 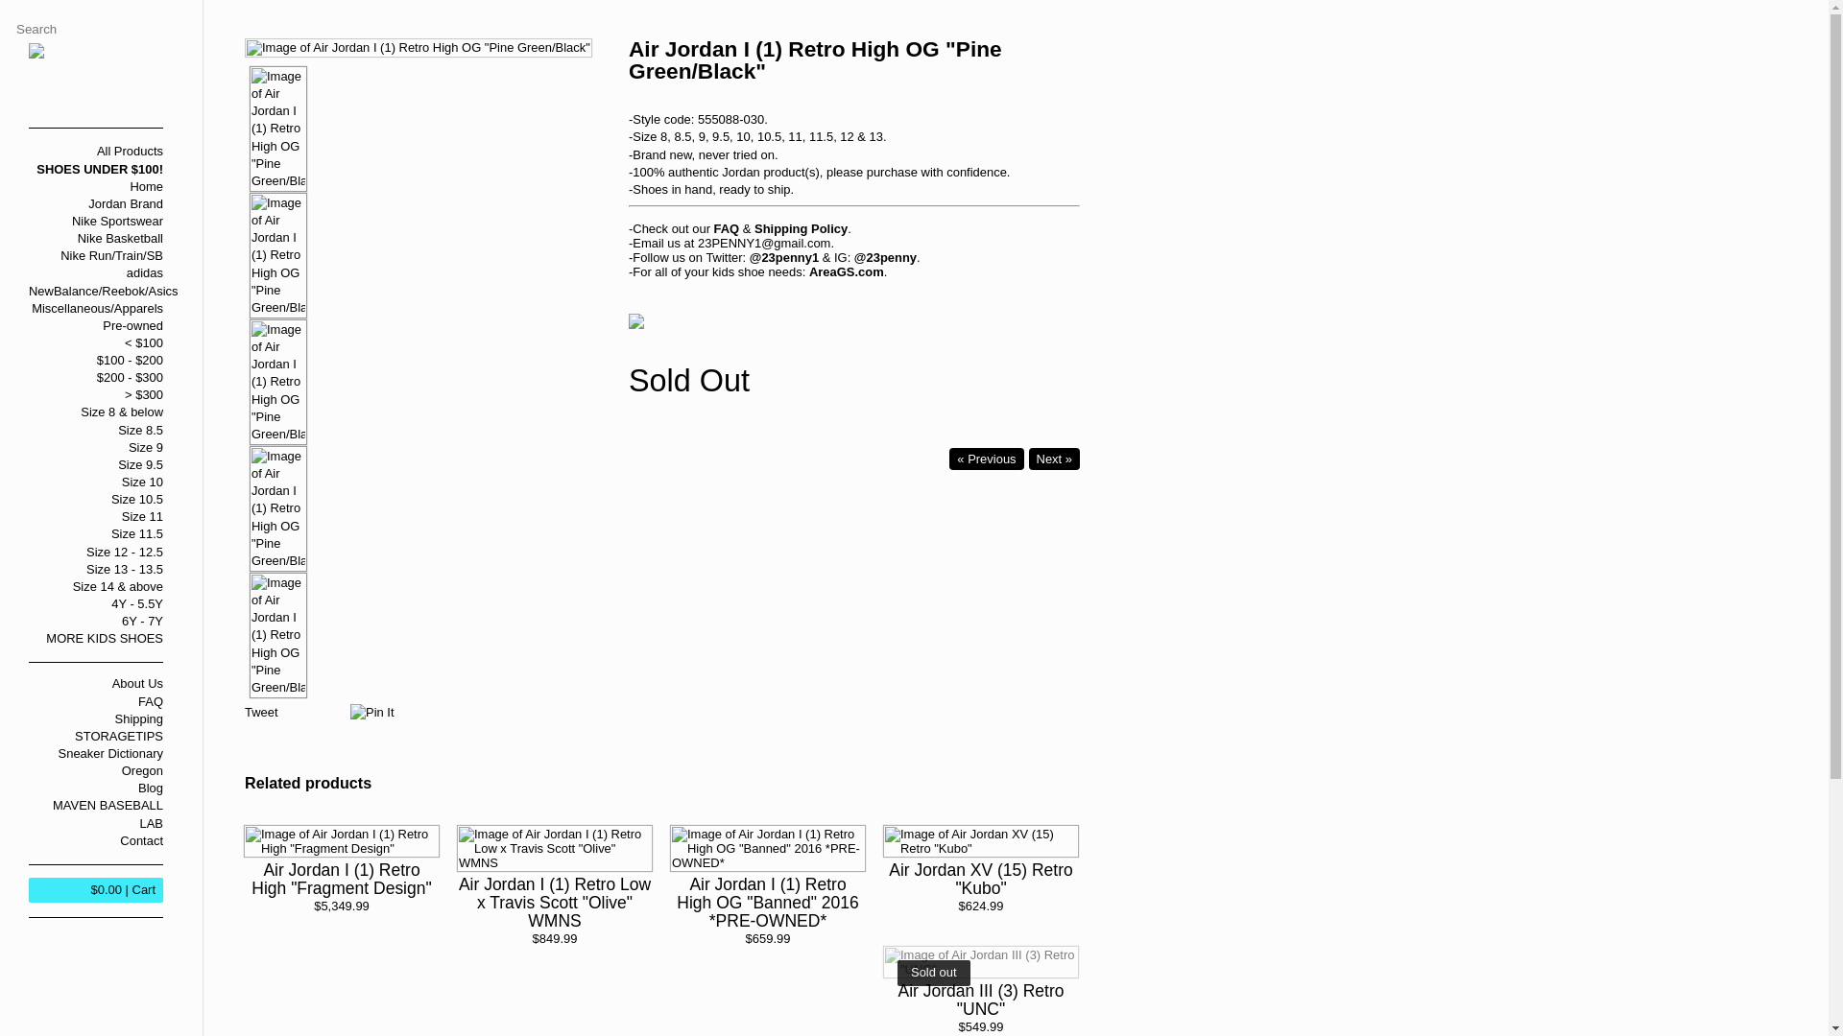 I want to click on Nike Run/Train/SB, so click(x=96, y=256).